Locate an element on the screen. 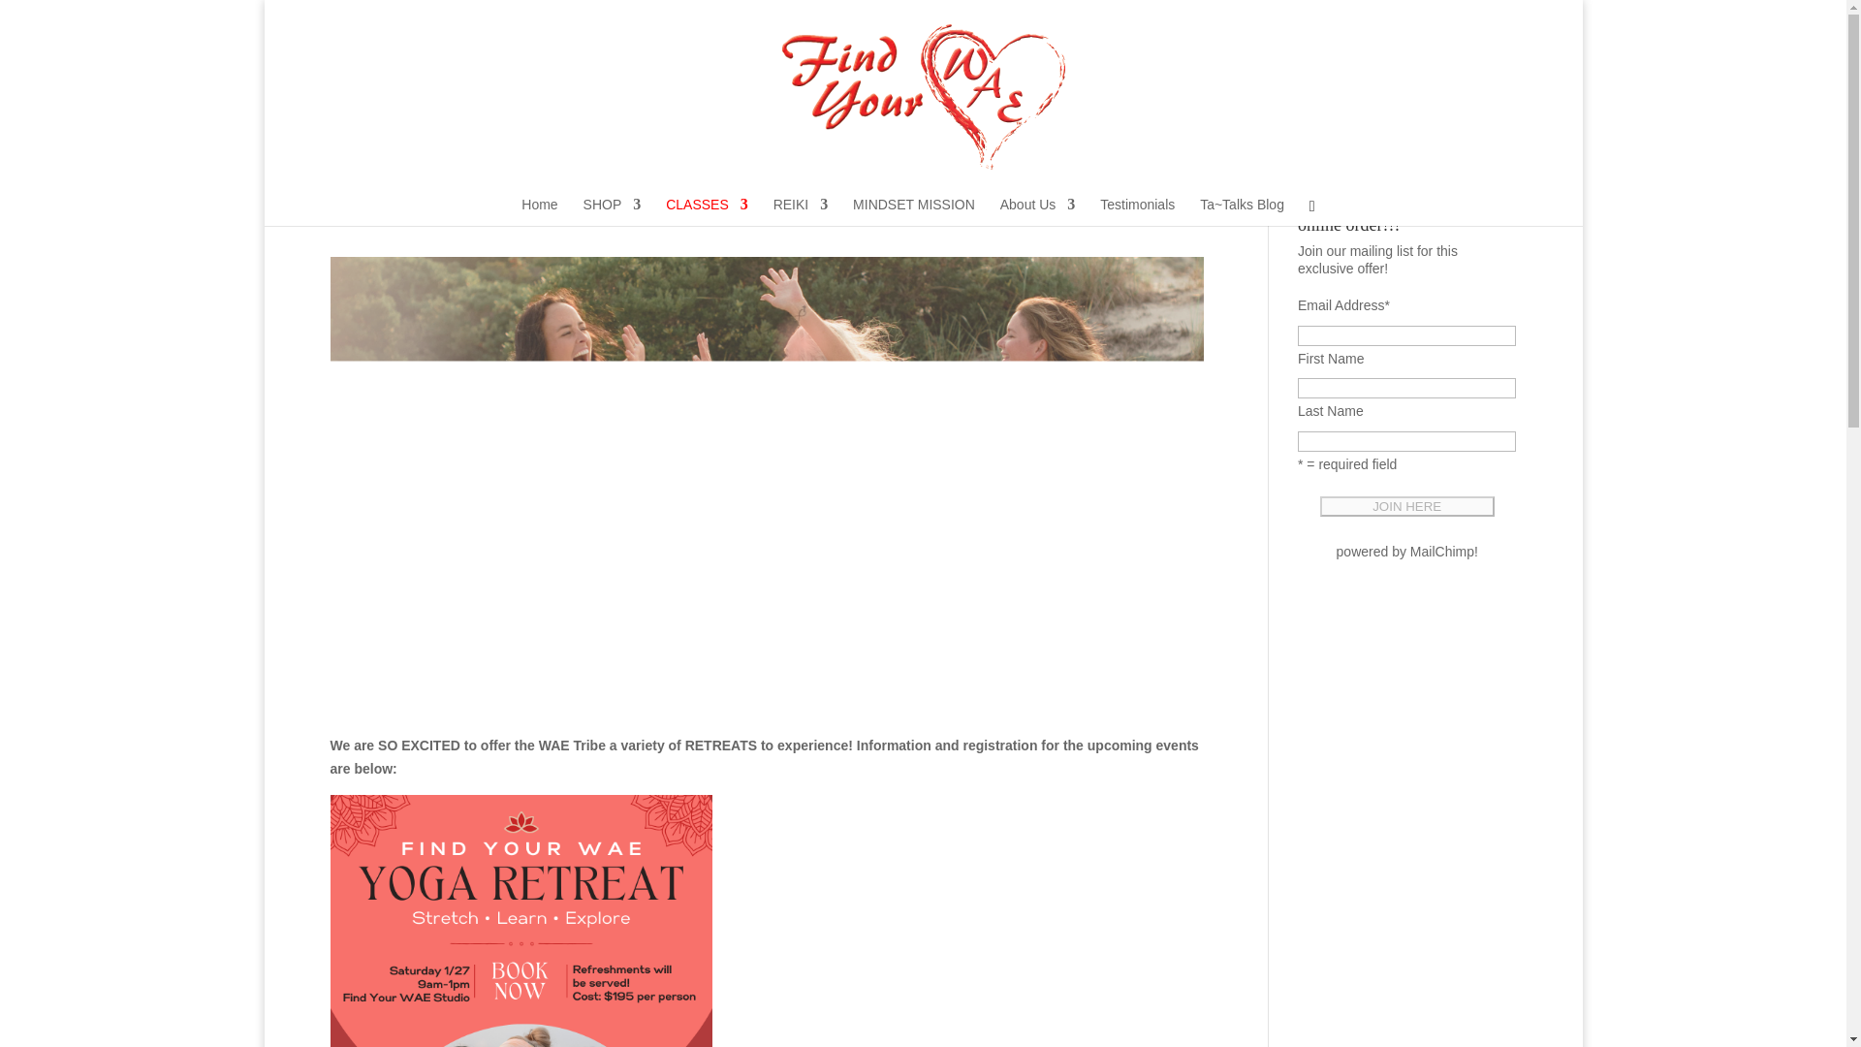 The height and width of the screenshot is (1047, 1861). MailChimp is located at coordinates (1442, 551).